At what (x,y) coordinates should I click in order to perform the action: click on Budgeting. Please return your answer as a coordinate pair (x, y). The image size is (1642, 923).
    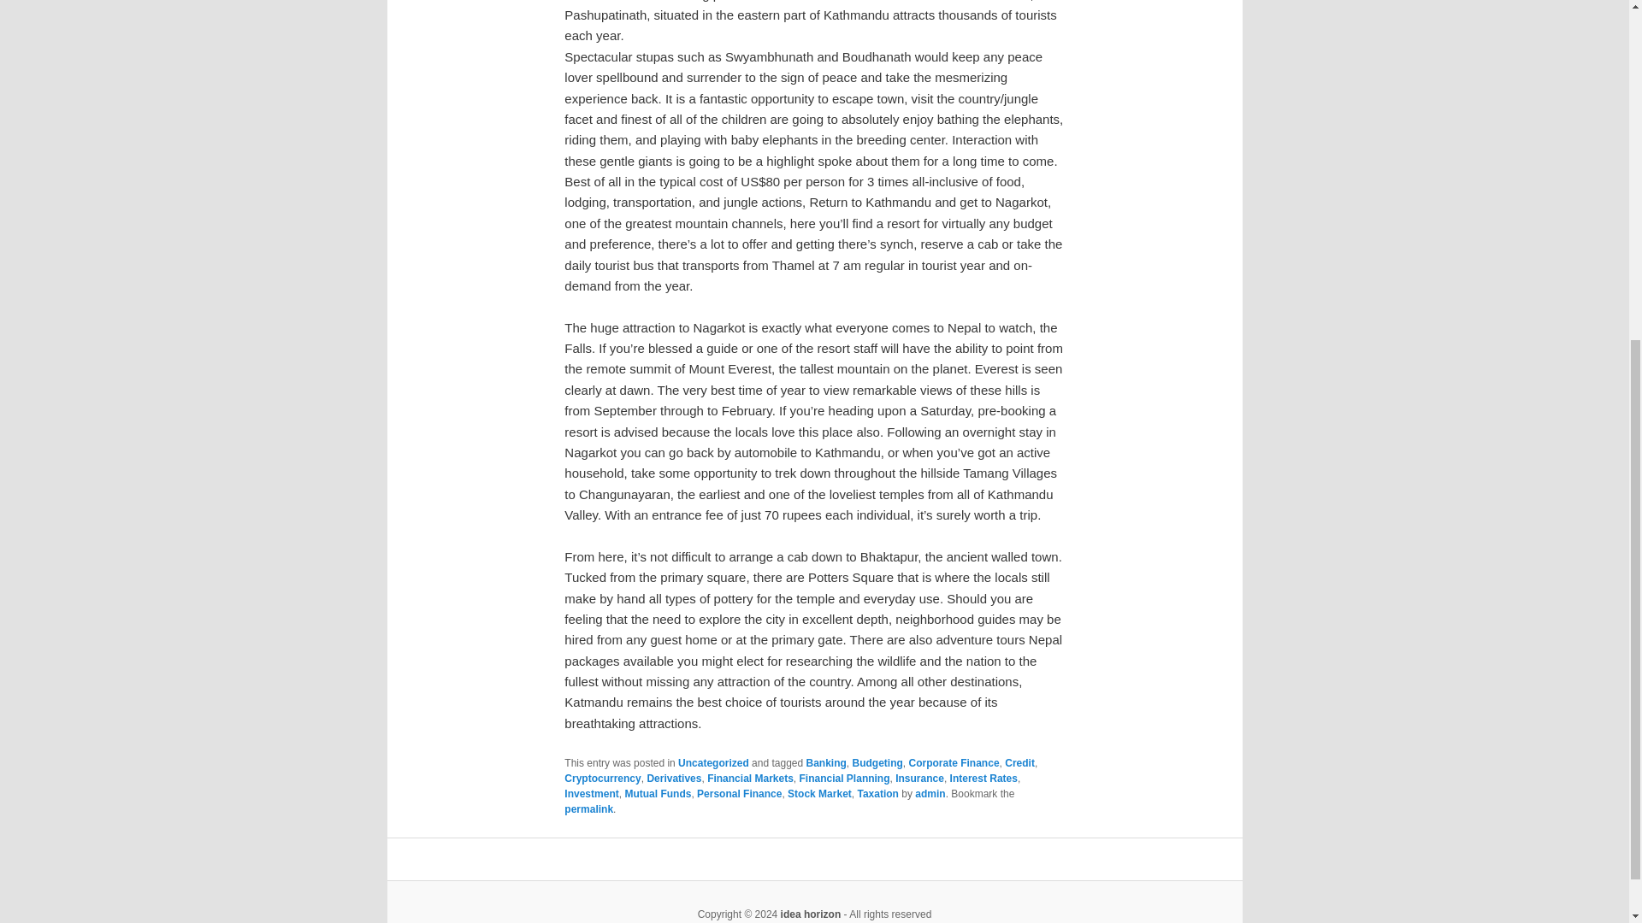
    Looking at the image, I should click on (877, 762).